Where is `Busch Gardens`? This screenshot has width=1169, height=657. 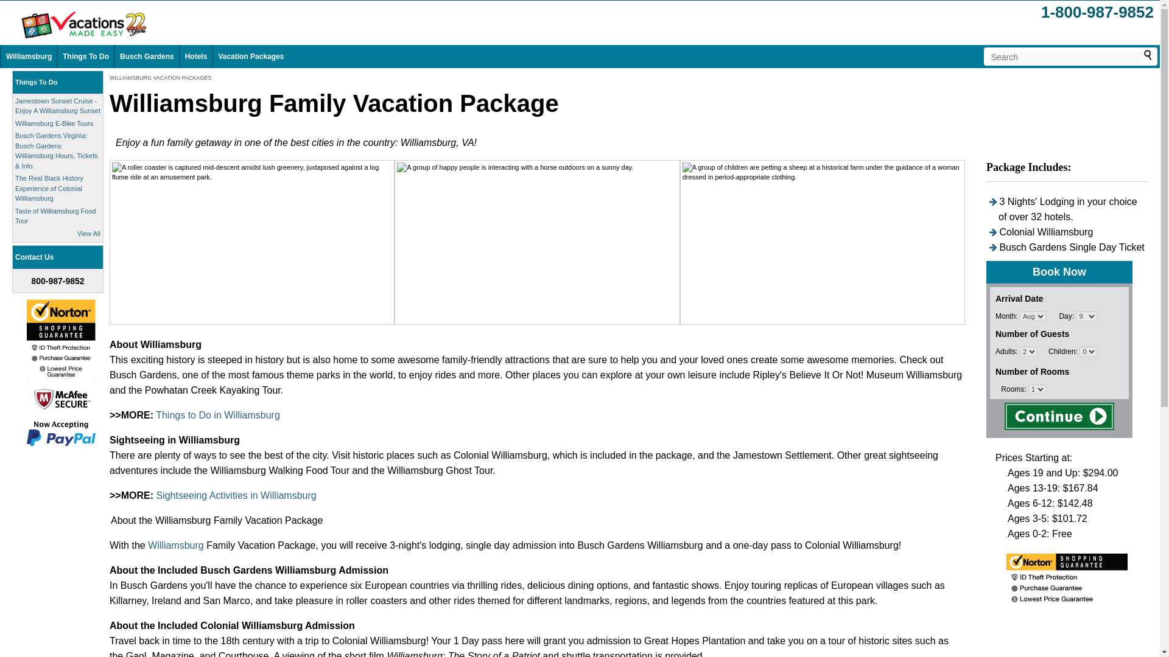 Busch Gardens is located at coordinates (147, 57).